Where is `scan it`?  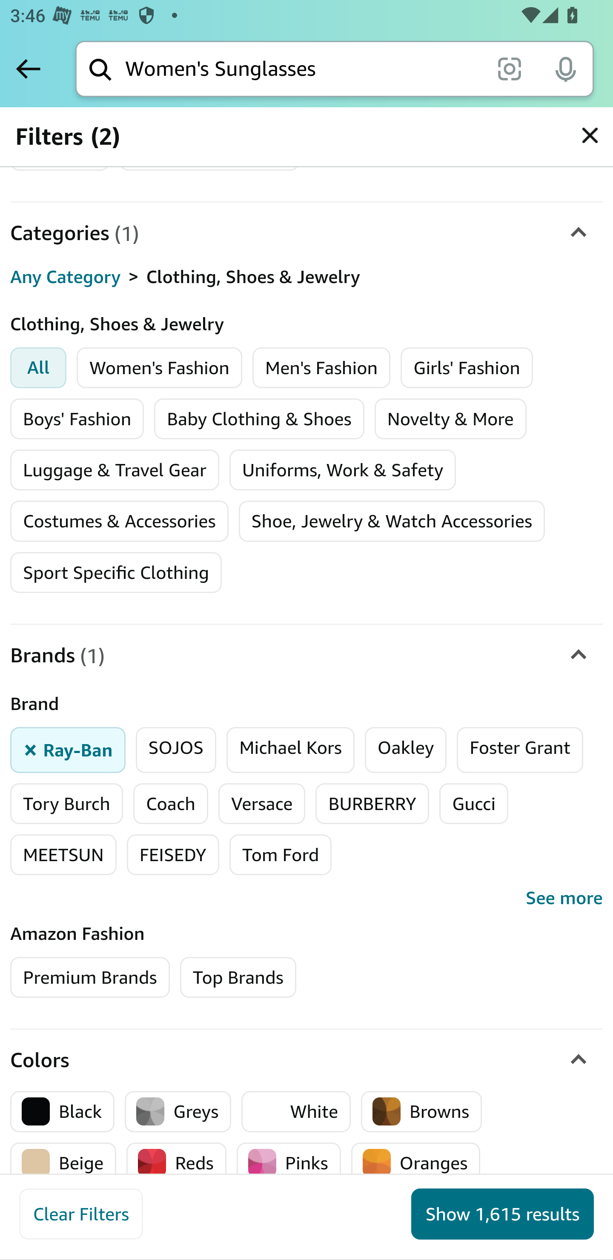
scan it is located at coordinates (509, 68).